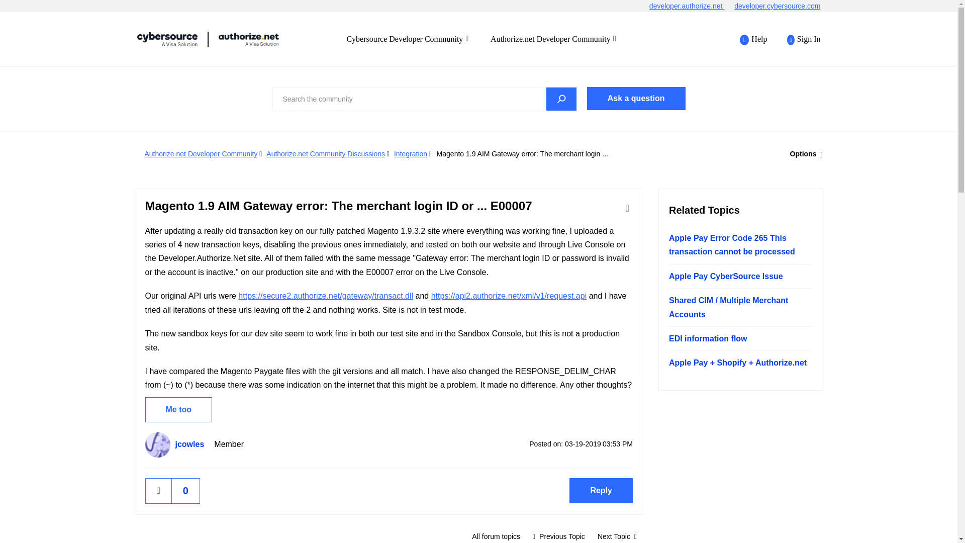 The height and width of the screenshot is (543, 965). Describe the element at coordinates (692, 6) in the screenshot. I see `developer.authorize.net` at that location.